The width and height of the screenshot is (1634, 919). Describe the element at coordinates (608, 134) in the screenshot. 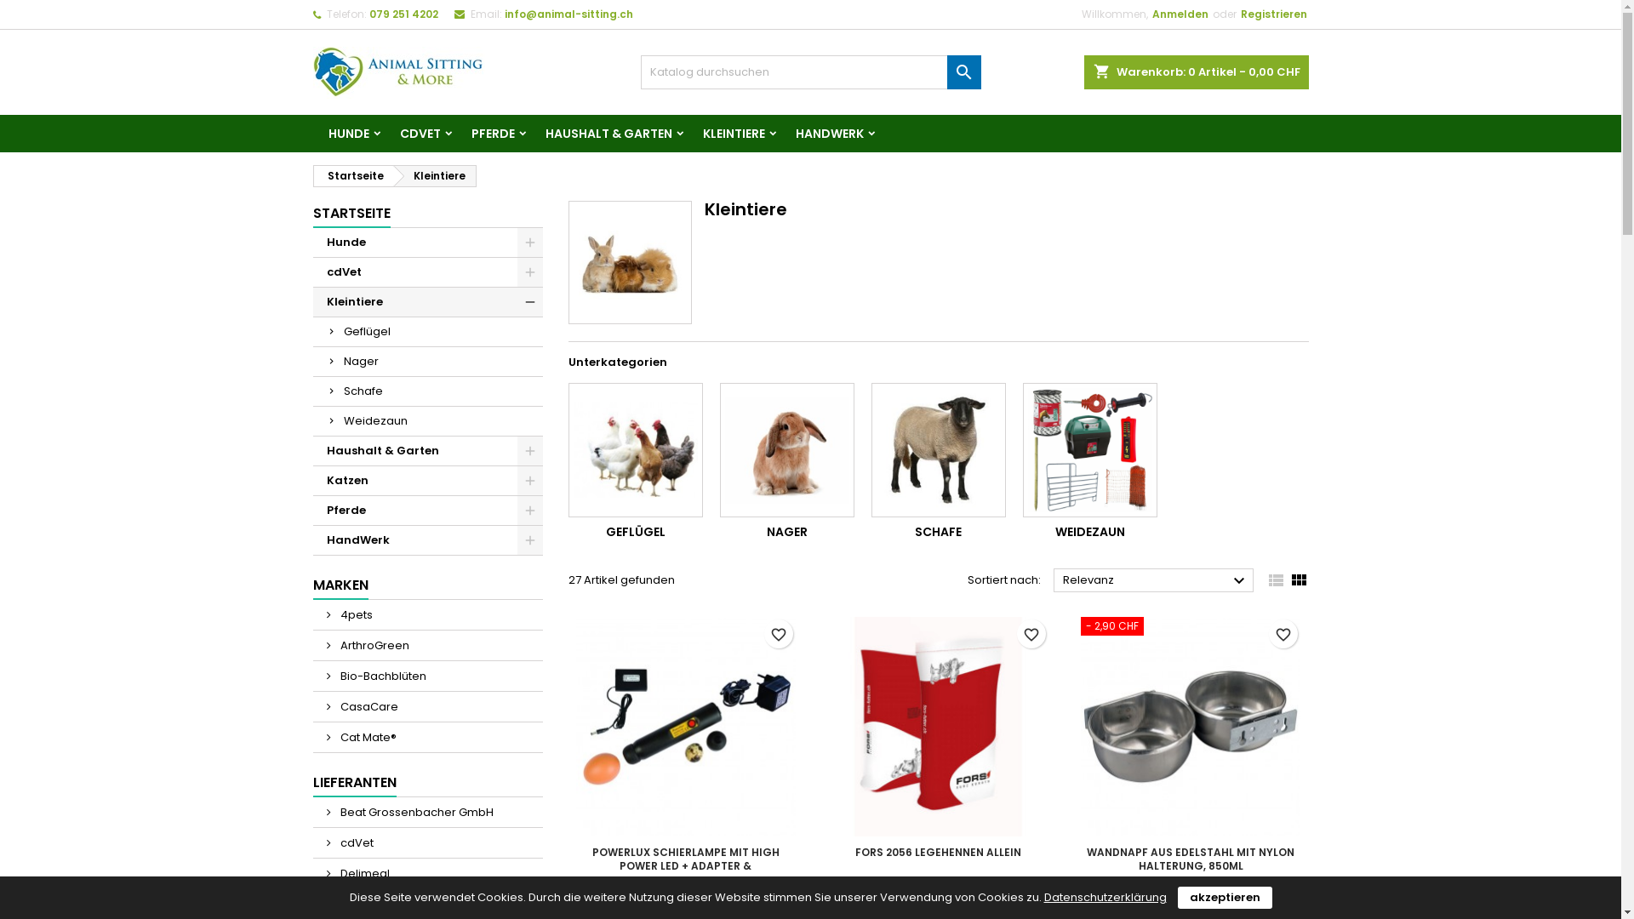

I see `HAUSHALT & GARTEN` at that location.